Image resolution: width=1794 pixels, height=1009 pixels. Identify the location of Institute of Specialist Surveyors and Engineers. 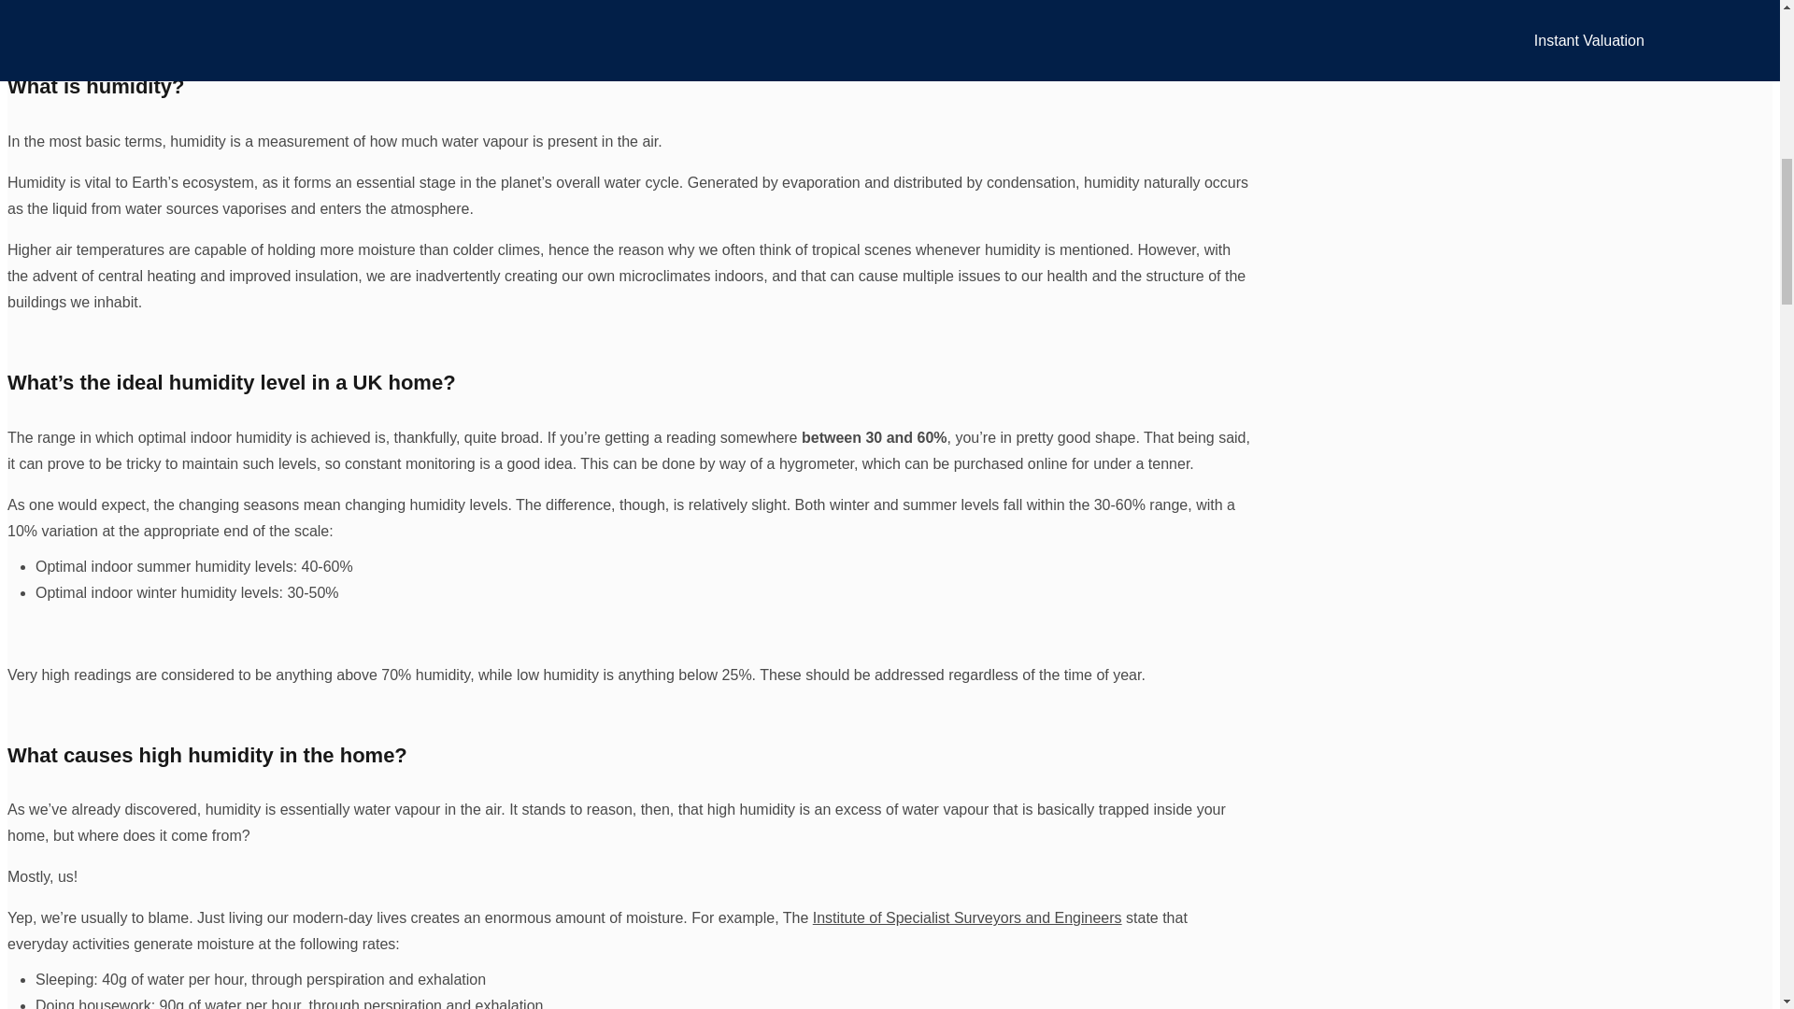
(967, 917).